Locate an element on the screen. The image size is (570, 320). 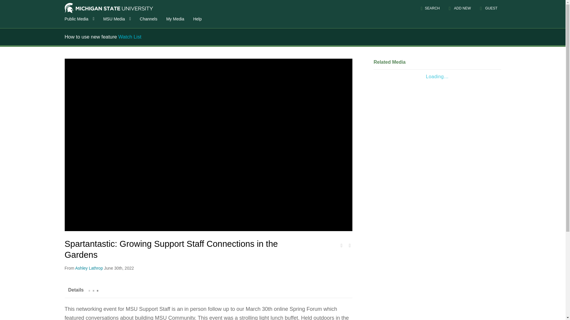
SEARCH is located at coordinates (430, 8).